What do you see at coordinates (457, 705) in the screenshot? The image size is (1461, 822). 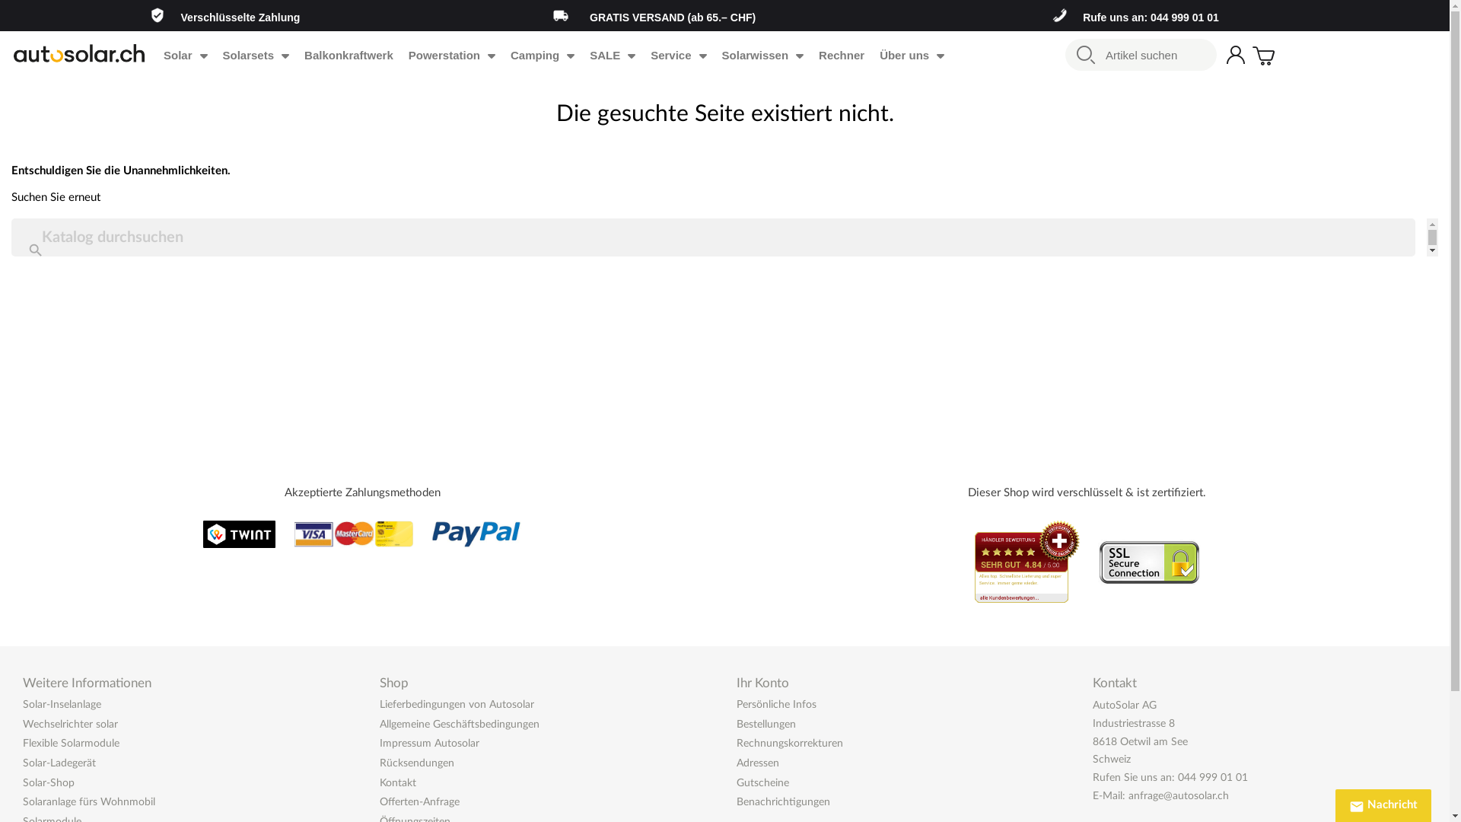 I see `Lieferbedingungen von Autosolar` at bounding box center [457, 705].